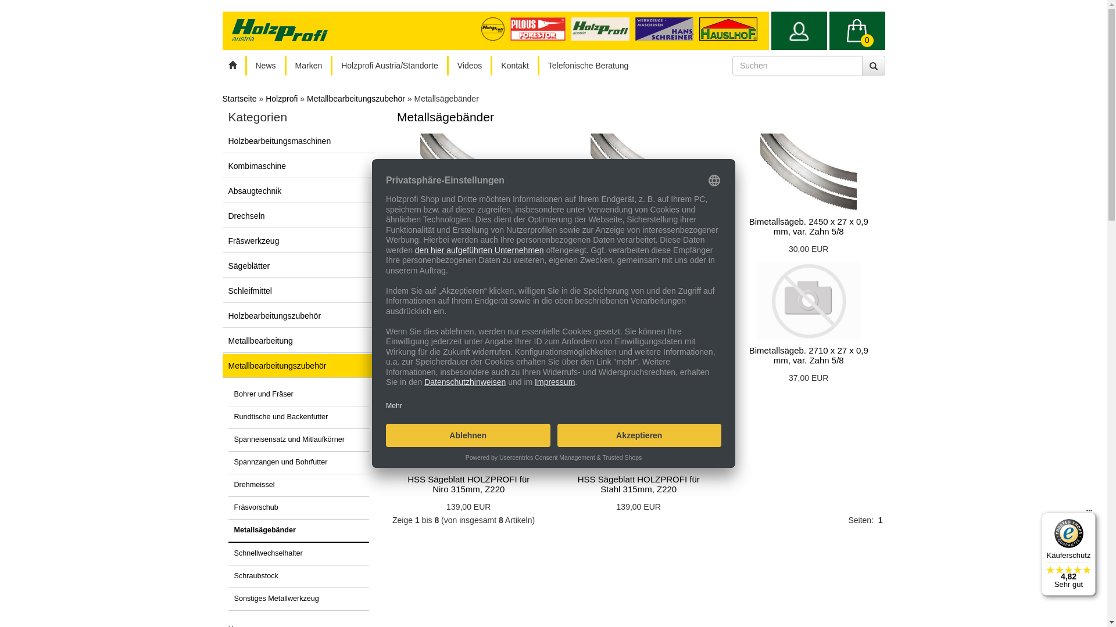 The height and width of the screenshot is (627, 1116). Describe the element at coordinates (299, 341) in the screenshot. I see `Metallbearbeitung` at that location.